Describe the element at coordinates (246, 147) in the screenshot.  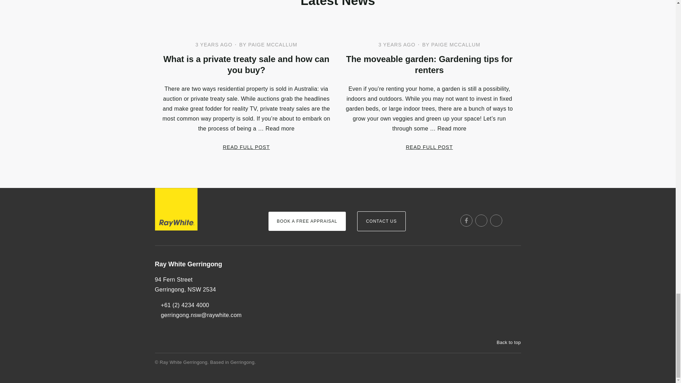
I see `READ FULL POST` at that location.